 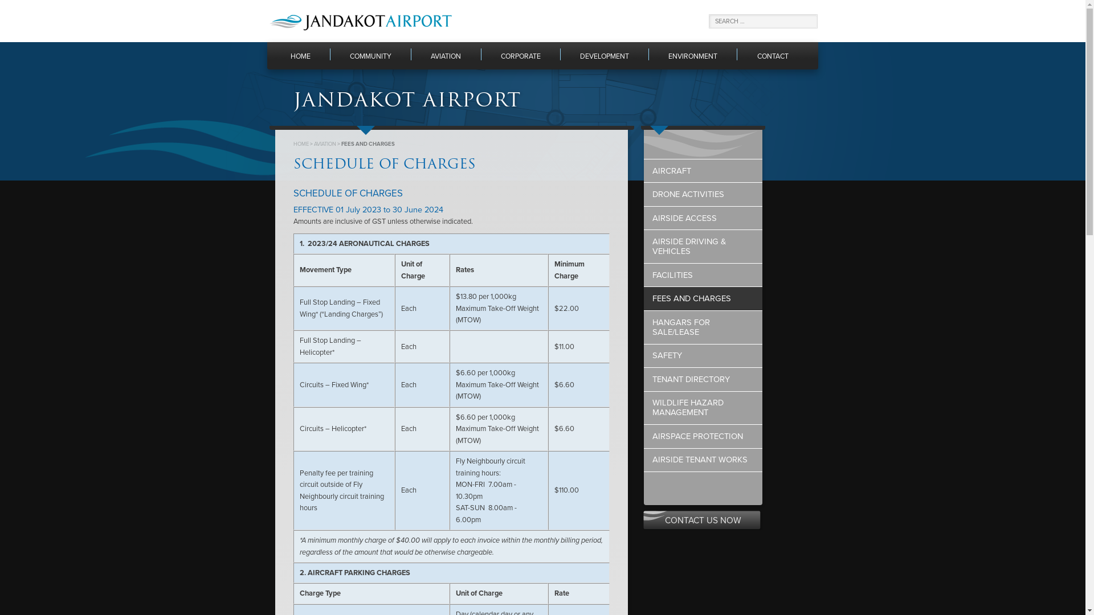 What do you see at coordinates (703, 247) in the screenshot?
I see `AIRSIDE DRIVING & VEHICLES` at bounding box center [703, 247].